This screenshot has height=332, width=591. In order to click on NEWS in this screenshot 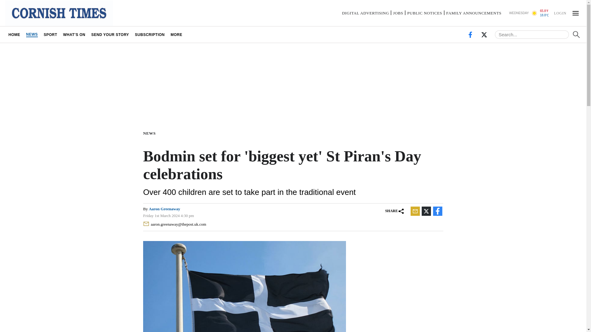, I will do `click(32, 34)`.